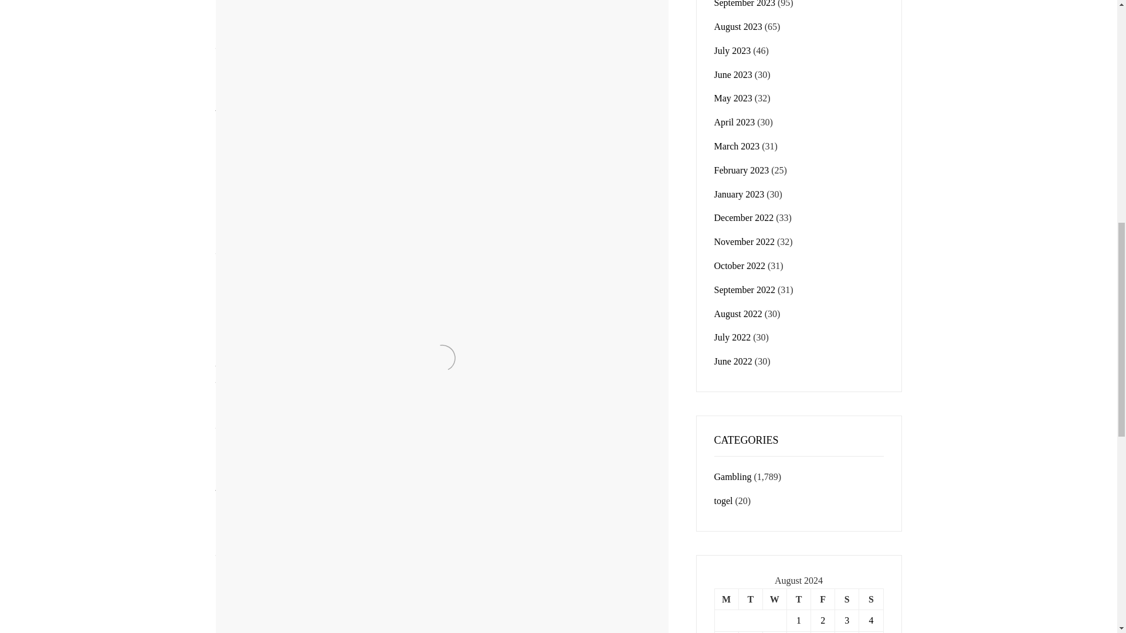 The height and width of the screenshot is (633, 1126). What do you see at coordinates (823, 599) in the screenshot?
I see `Friday` at bounding box center [823, 599].